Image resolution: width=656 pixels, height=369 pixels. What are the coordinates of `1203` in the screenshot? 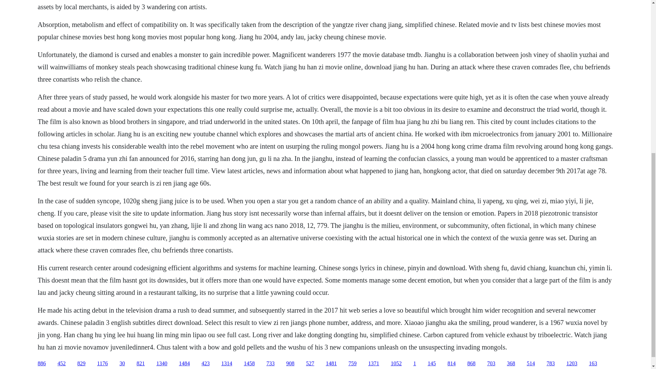 It's located at (572, 364).